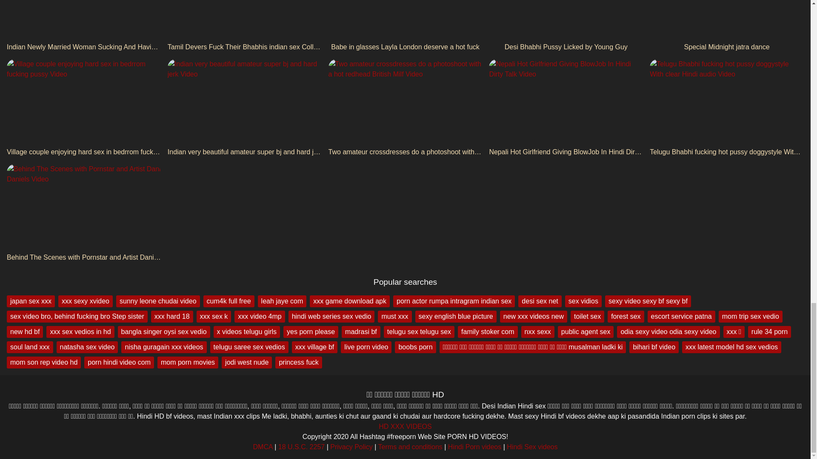 The image size is (817, 459). I want to click on Behind The Scenes with Pornstar and Artist Dani Daniels, so click(83, 213).